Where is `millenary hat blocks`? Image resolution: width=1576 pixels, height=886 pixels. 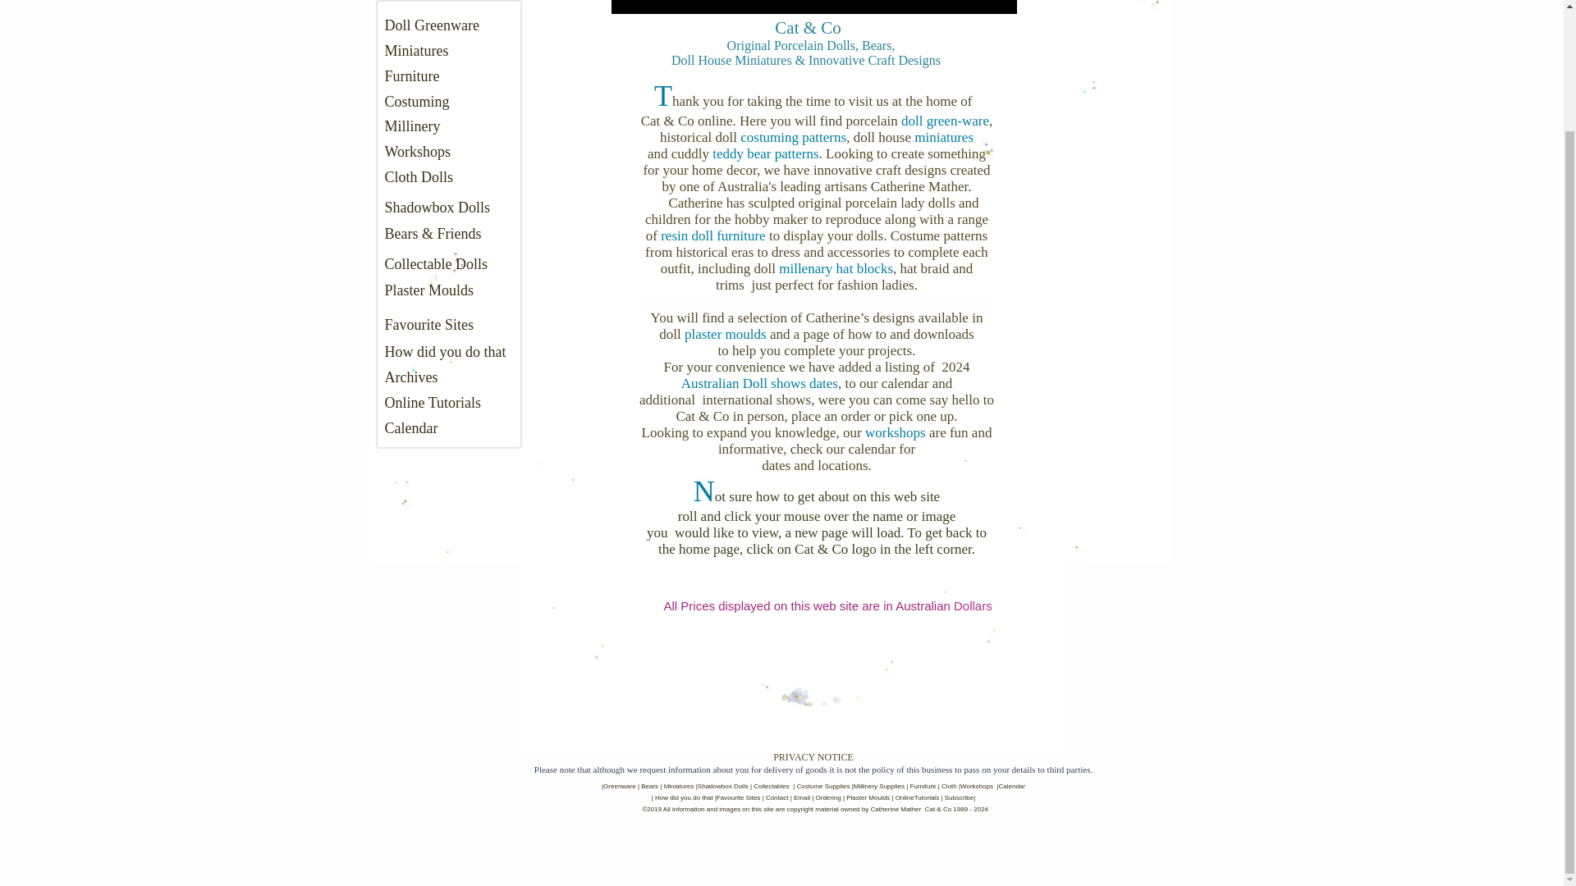
millenary hat blocks is located at coordinates (836, 267).